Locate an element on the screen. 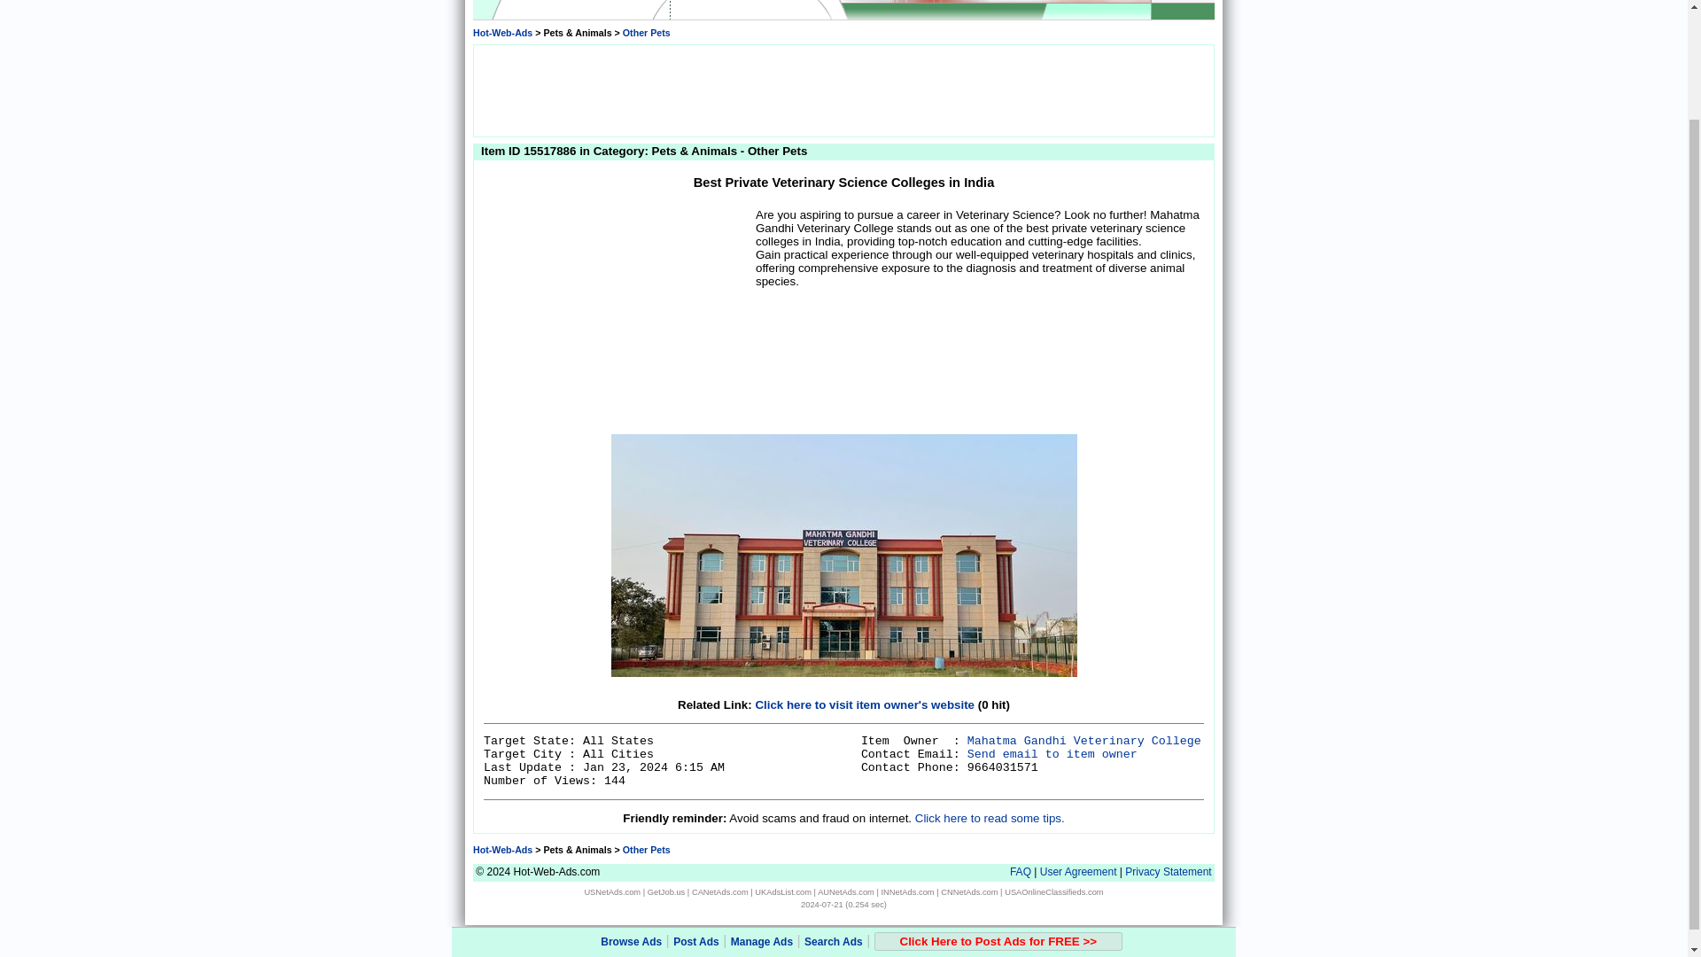  Send email to item owner is located at coordinates (1052, 753).